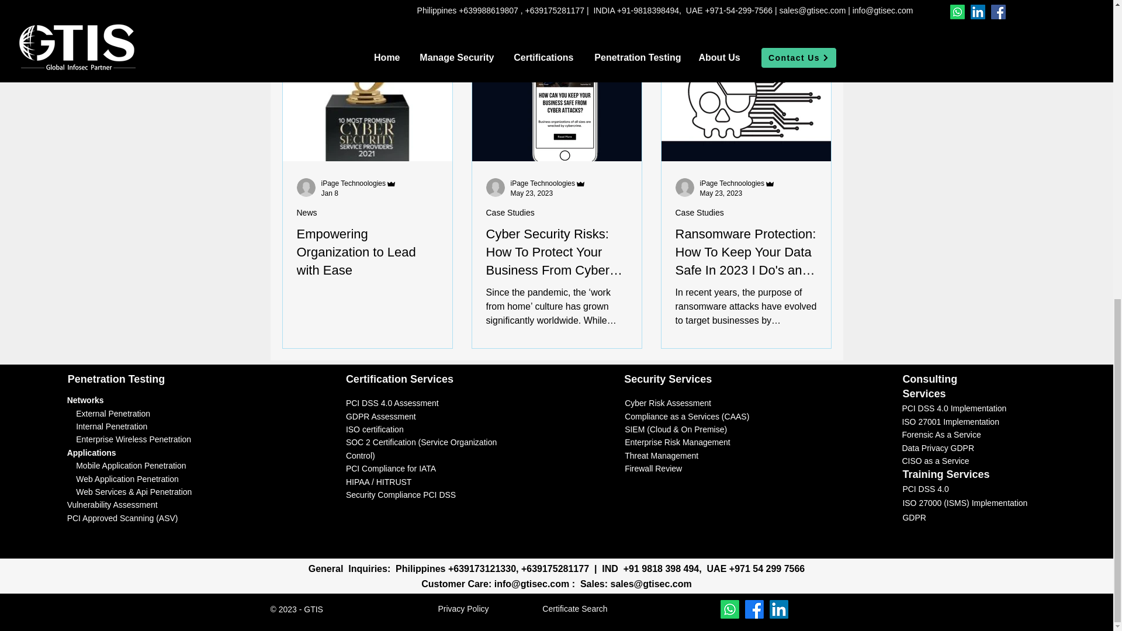 This screenshot has width=1122, height=631. What do you see at coordinates (368, 252) in the screenshot?
I see `Empowering Organization to Lead with Ease` at bounding box center [368, 252].